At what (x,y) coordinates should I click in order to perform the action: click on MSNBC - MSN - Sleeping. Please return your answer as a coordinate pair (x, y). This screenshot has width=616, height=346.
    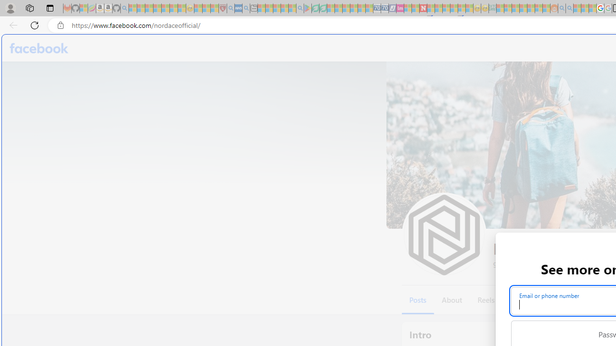
    Looking at the image, I should click on (500, 9).